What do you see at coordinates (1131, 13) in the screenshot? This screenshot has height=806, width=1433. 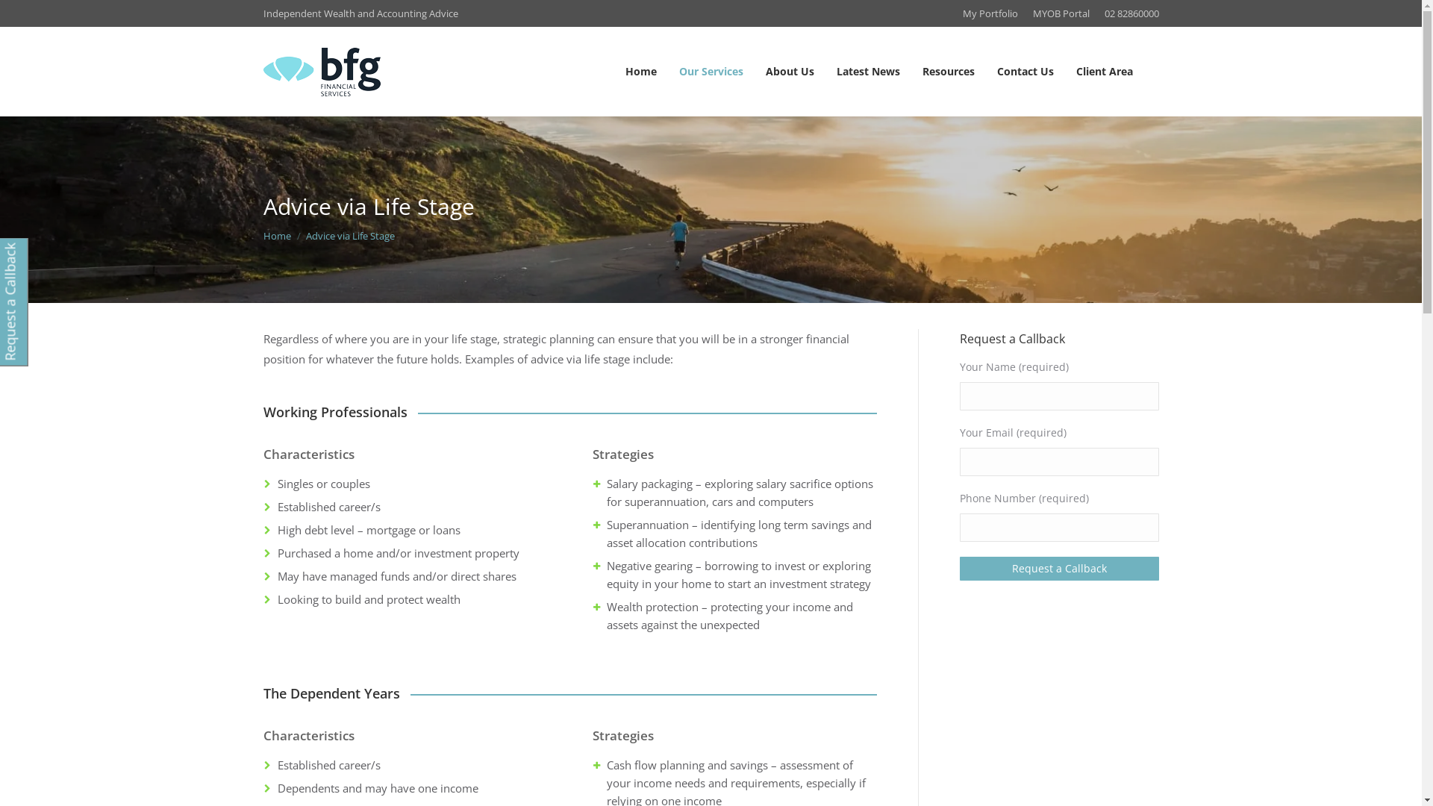 I see `02 82860000` at bounding box center [1131, 13].